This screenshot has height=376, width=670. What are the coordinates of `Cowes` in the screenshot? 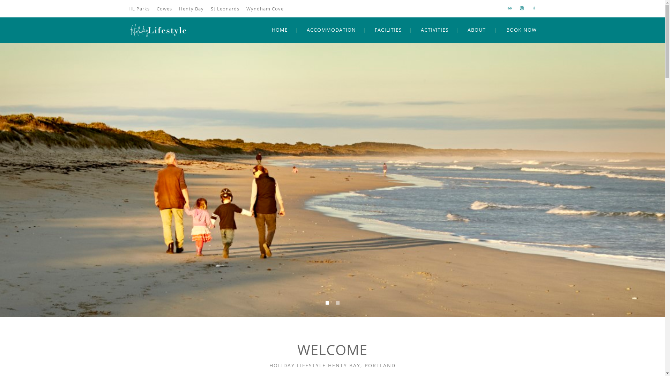 It's located at (164, 9).